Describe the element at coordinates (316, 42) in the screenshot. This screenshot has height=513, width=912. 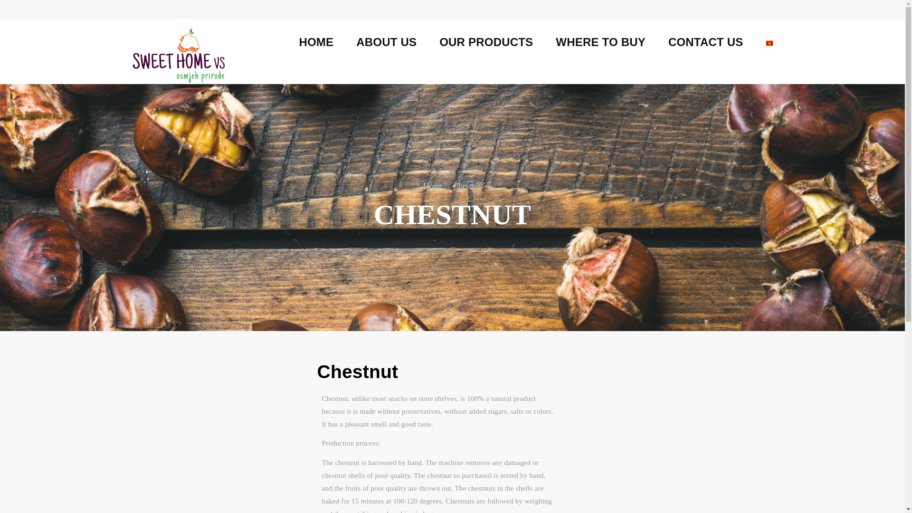
I see `Home` at that location.